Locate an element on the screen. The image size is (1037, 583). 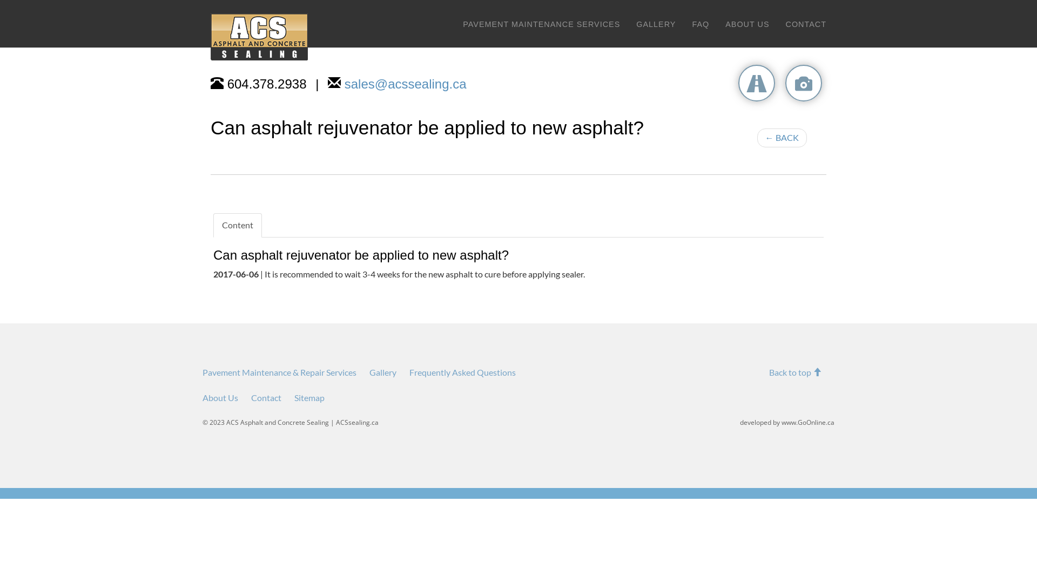
Frequently Asked Questions is located at coordinates (462, 372).